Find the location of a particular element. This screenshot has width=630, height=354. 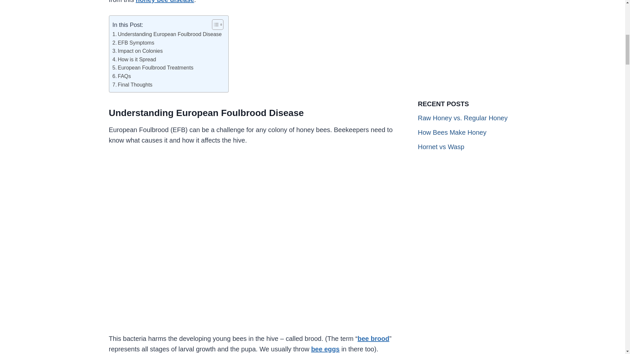

Impact on Colonies is located at coordinates (137, 51).